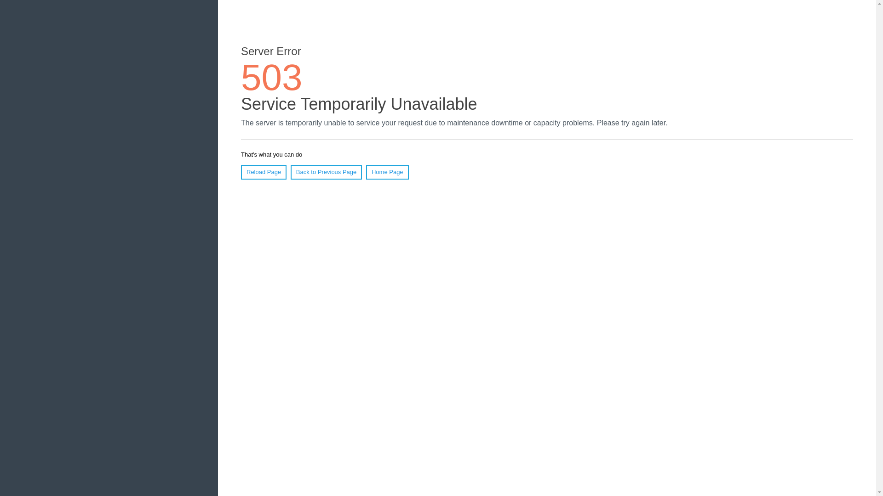 This screenshot has height=496, width=883. Describe the element at coordinates (326, 172) in the screenshot. I see `Back to Previous Page` at that location.